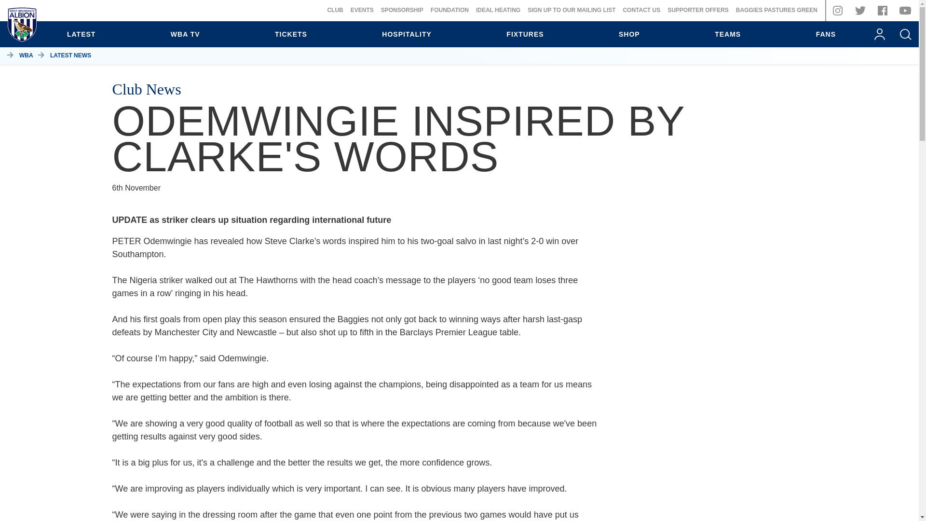 This screenshot has width=926, height=521. I want to click on SIGN UP TO OUR MAILING LIST, so click(572, 10).